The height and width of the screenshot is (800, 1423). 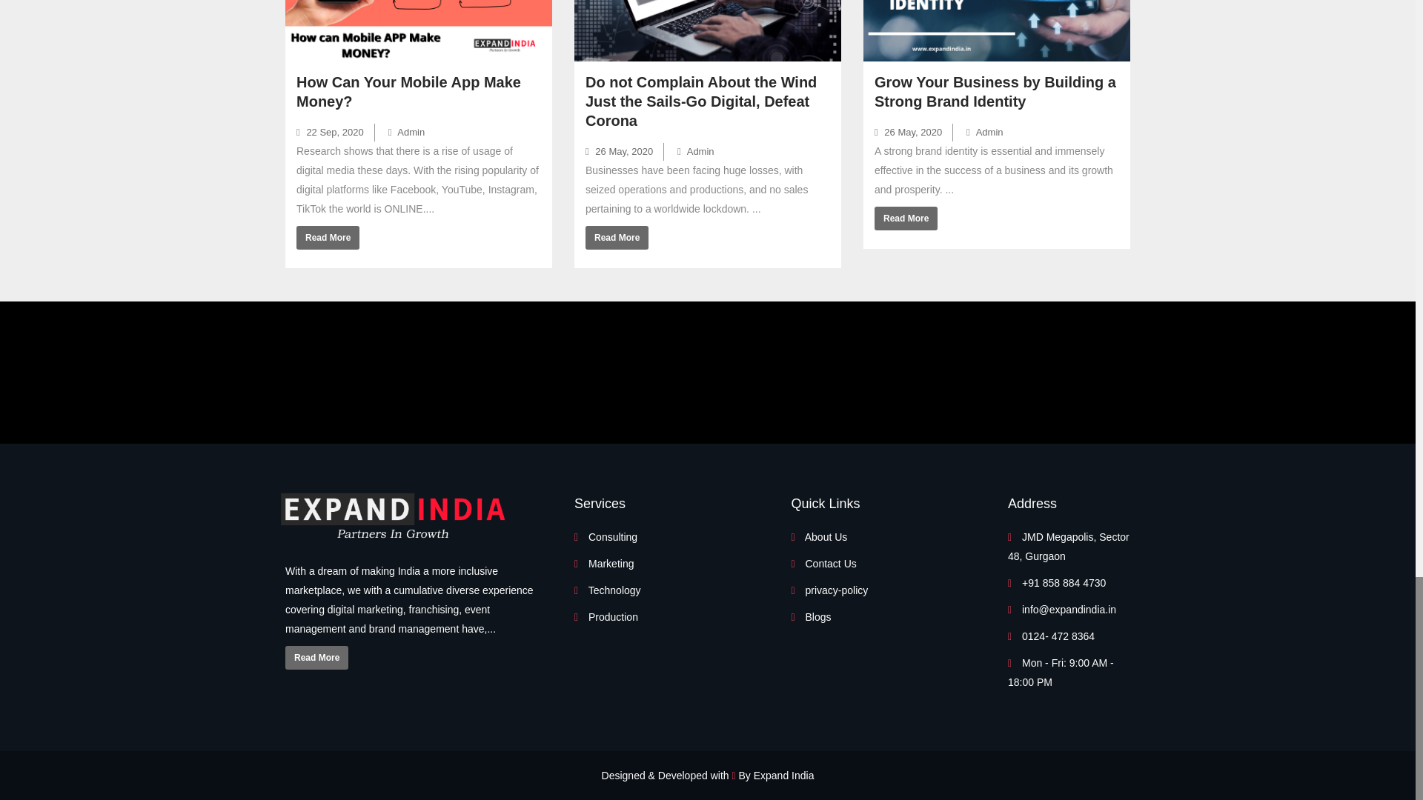 I want to click on 22 Sep, 2020, so click(x=330, y=132).